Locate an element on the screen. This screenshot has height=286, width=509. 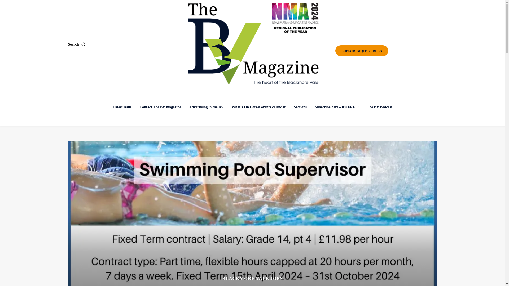
Contact The BV magazine is located at coordinates (160, 107).